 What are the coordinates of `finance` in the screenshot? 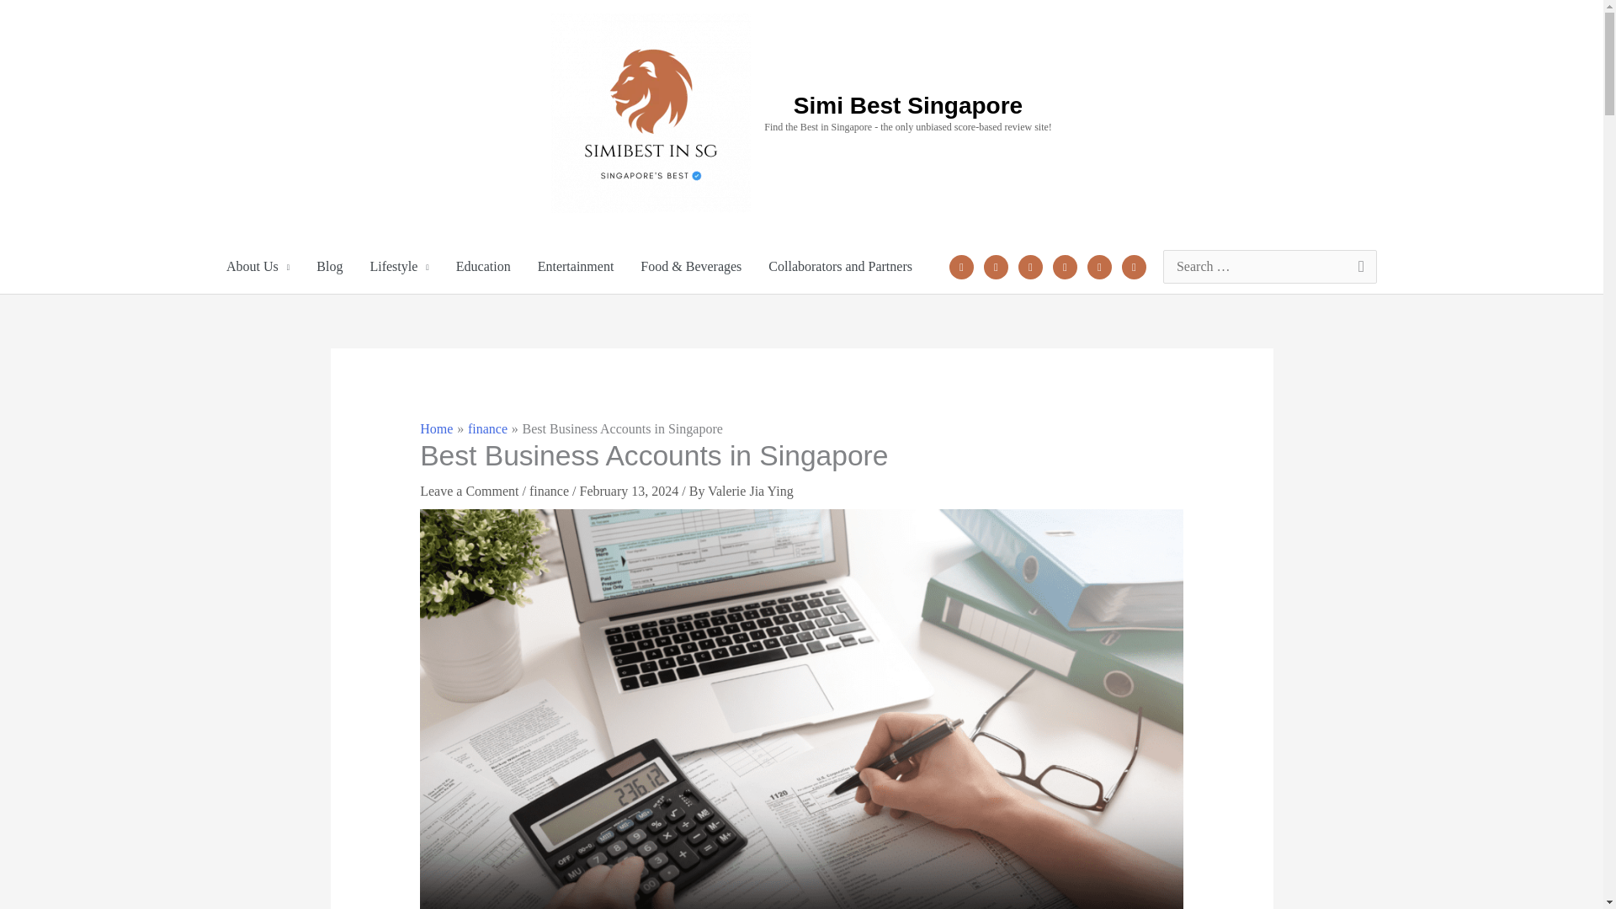 It's located at (487, 429).